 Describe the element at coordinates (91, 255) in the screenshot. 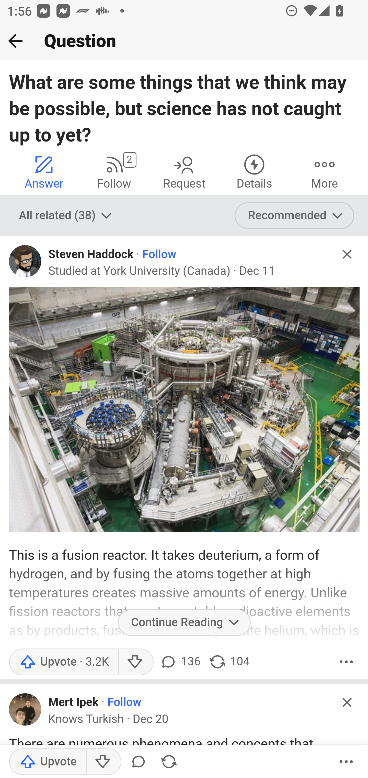

I see `Steven Haddock` at that location.